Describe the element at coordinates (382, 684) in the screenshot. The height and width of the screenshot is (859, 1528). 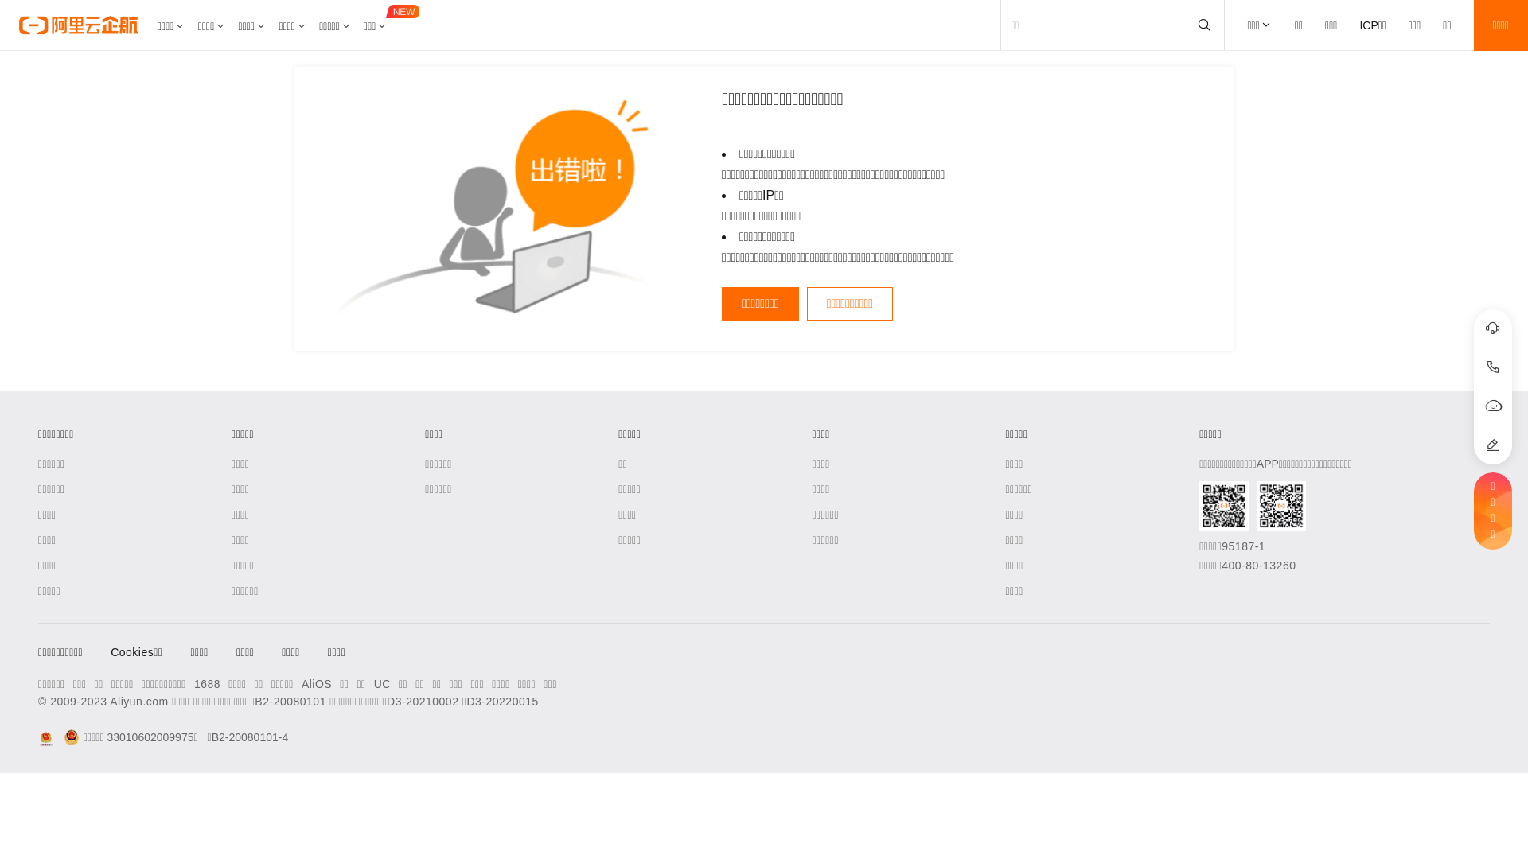
I see `UC` at that location.